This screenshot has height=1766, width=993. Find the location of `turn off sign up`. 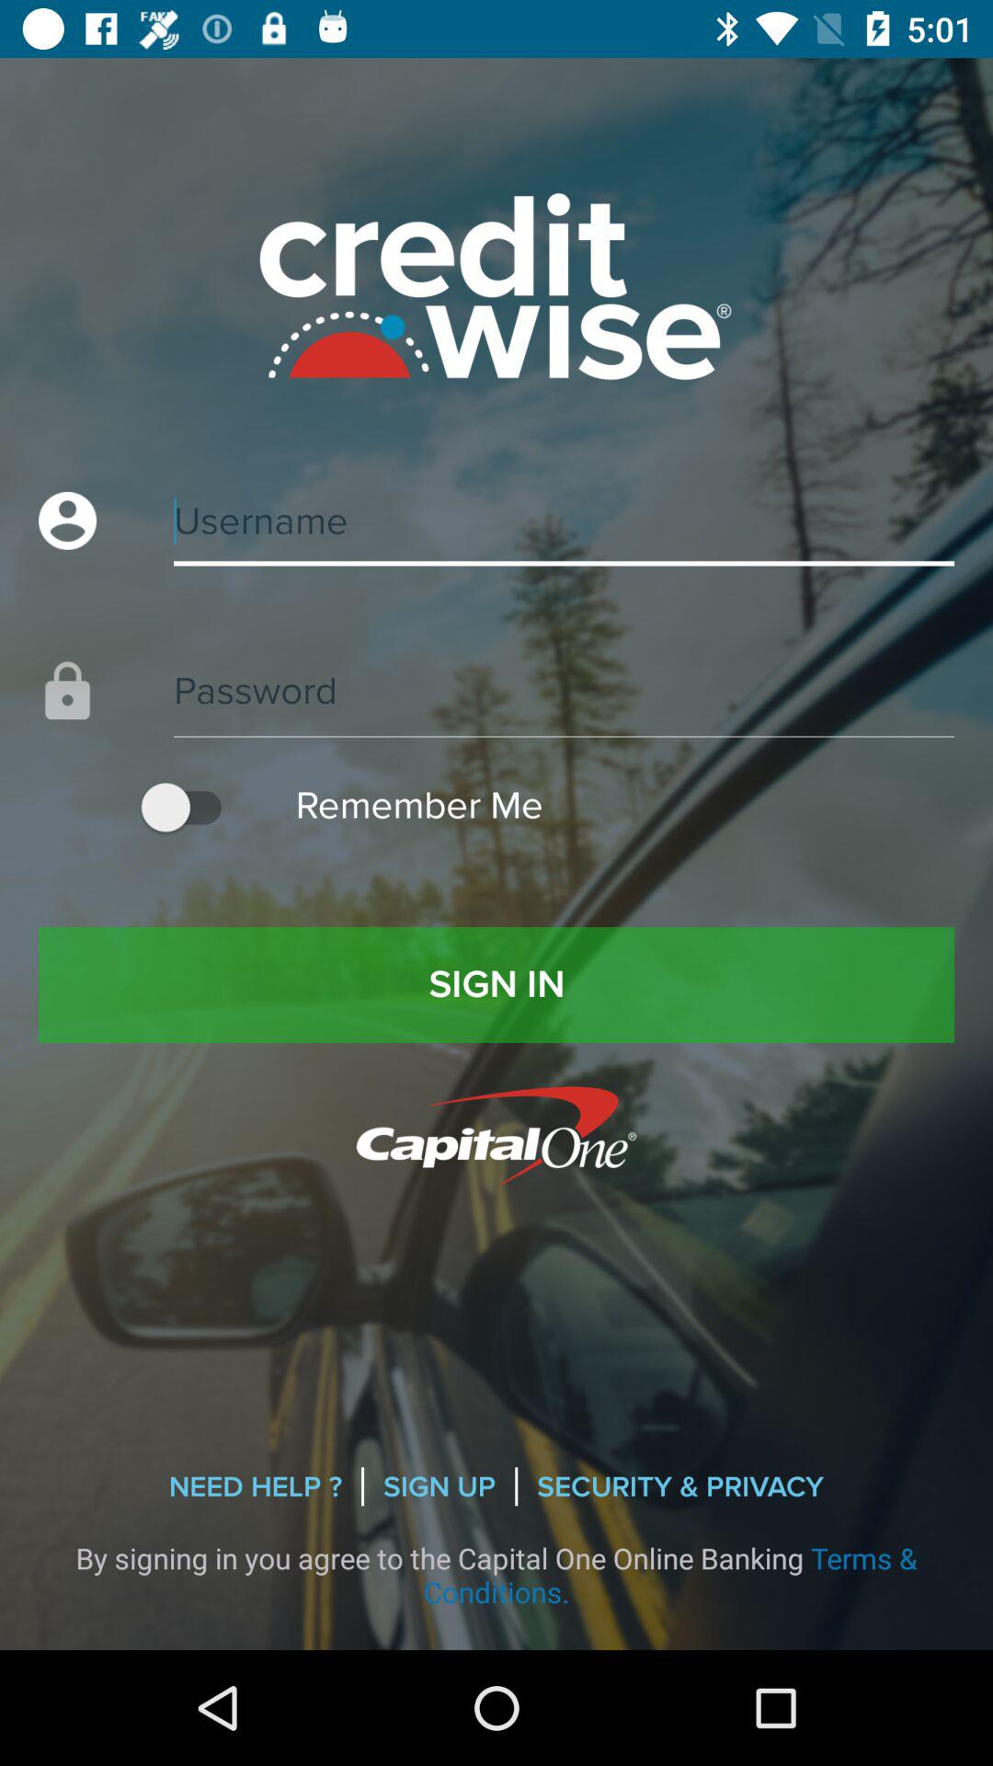

turn off sign up is located at coordinates (439, 1486).